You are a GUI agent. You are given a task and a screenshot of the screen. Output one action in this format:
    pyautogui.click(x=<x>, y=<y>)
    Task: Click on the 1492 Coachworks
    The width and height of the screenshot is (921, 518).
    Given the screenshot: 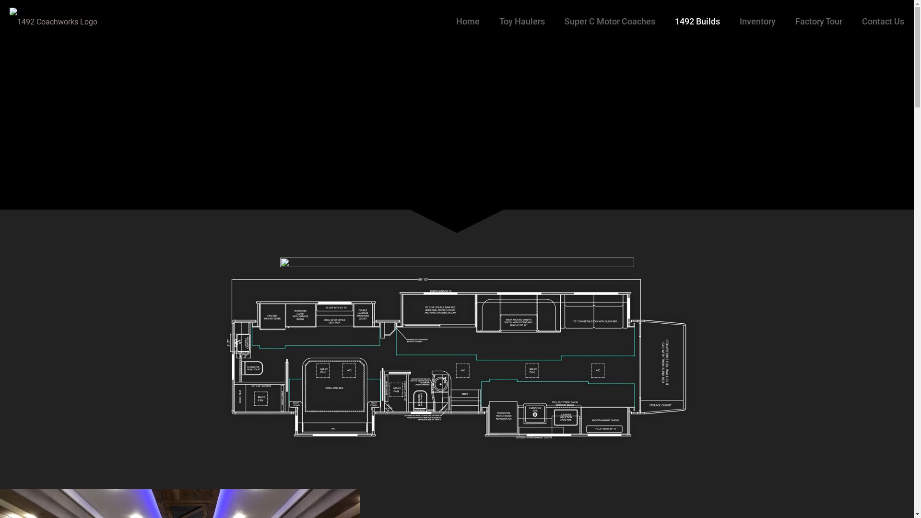 What is the action you would take?
    pyautogui.click(x=54, y=22)
    